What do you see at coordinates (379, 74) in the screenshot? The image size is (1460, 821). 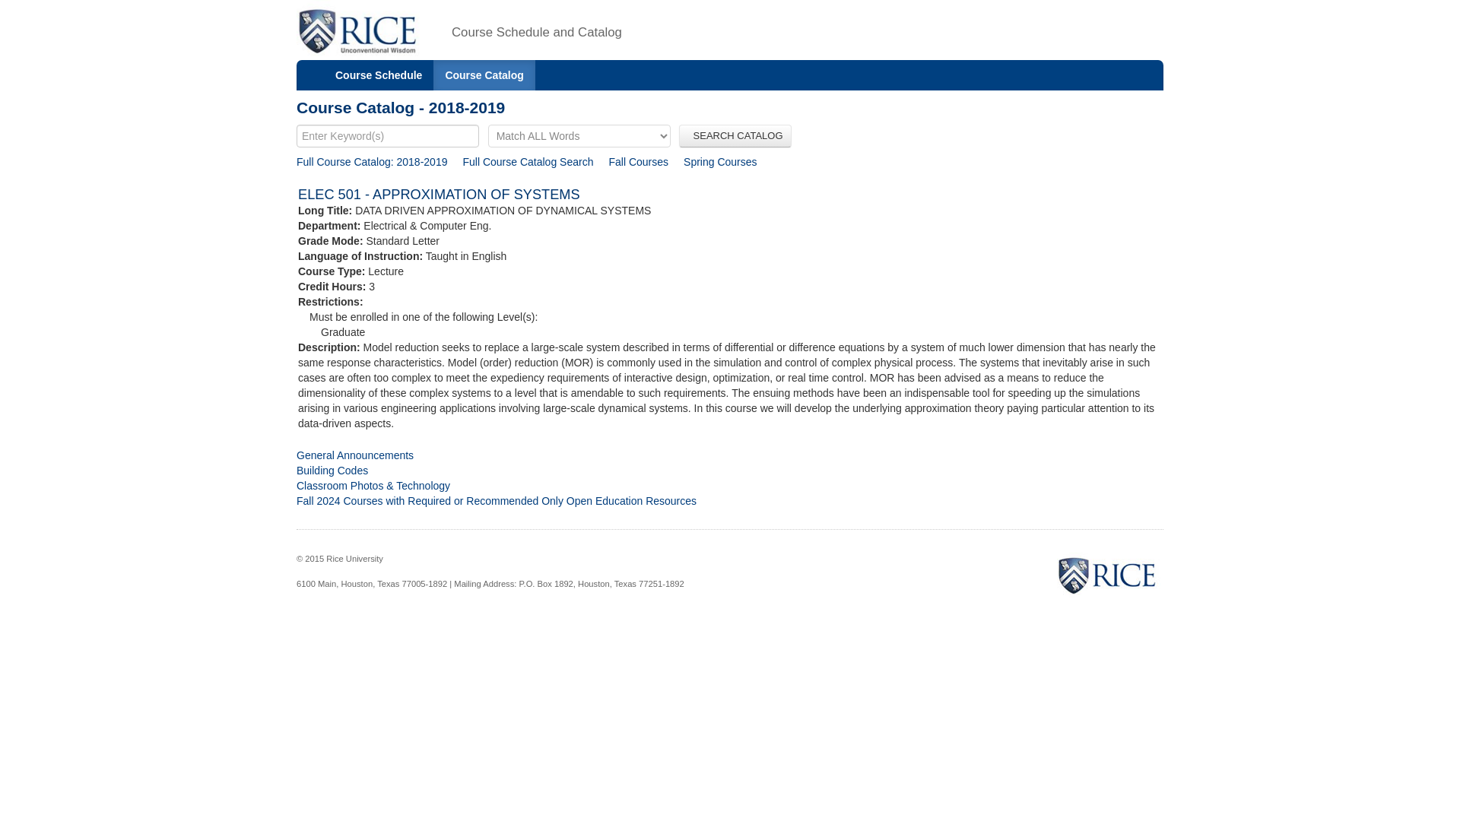 I see `Course Schedule` at bounding box center [379, 74].